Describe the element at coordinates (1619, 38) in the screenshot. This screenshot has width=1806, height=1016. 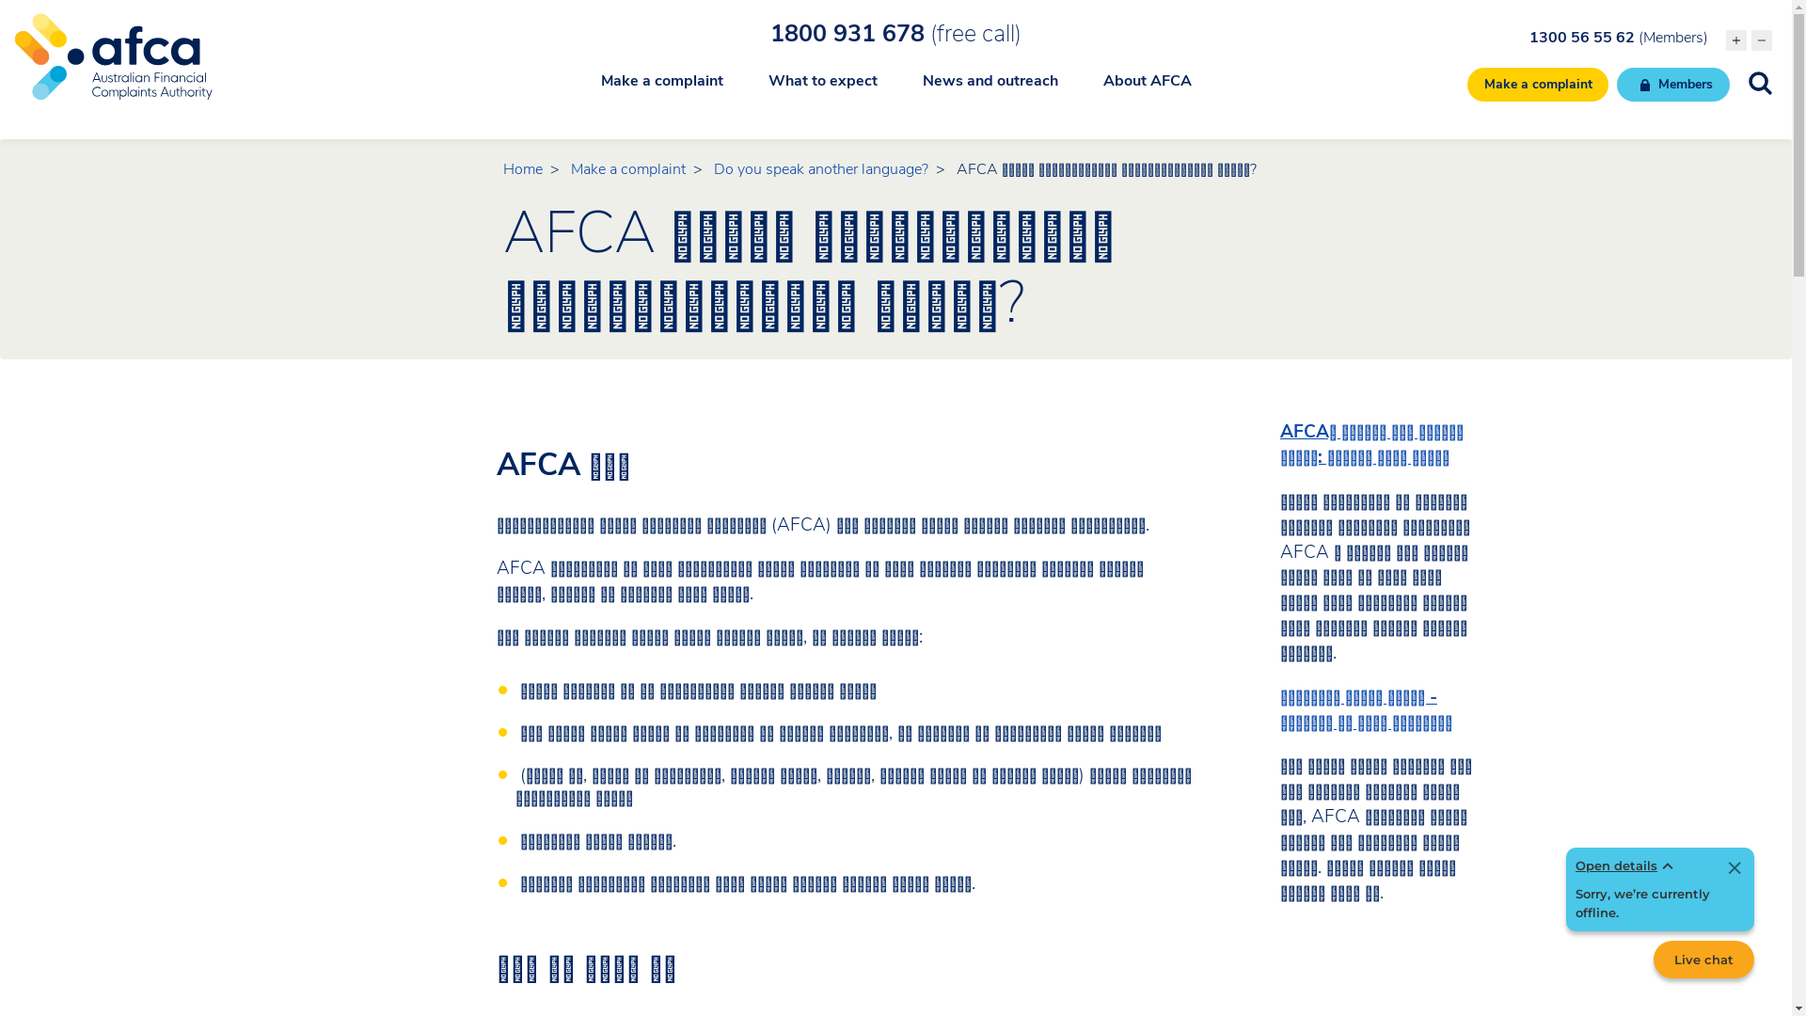
I see `1300 56 55 62 (Members)` at that location.